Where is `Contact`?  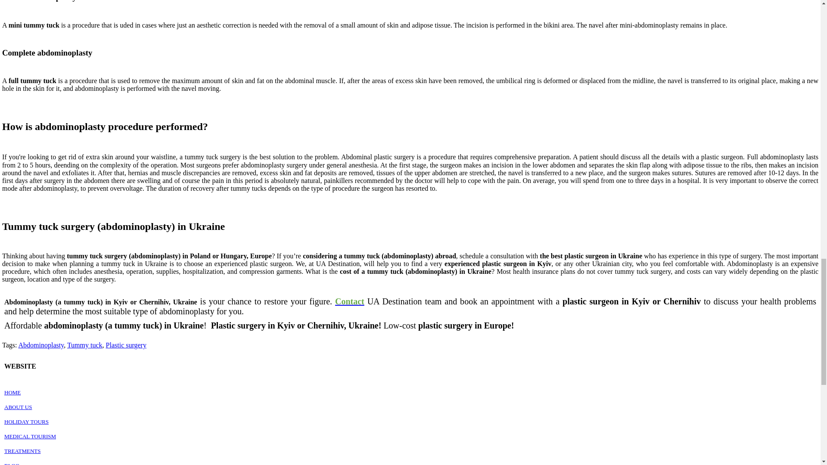
Contact is located at coordinates (350, 301).